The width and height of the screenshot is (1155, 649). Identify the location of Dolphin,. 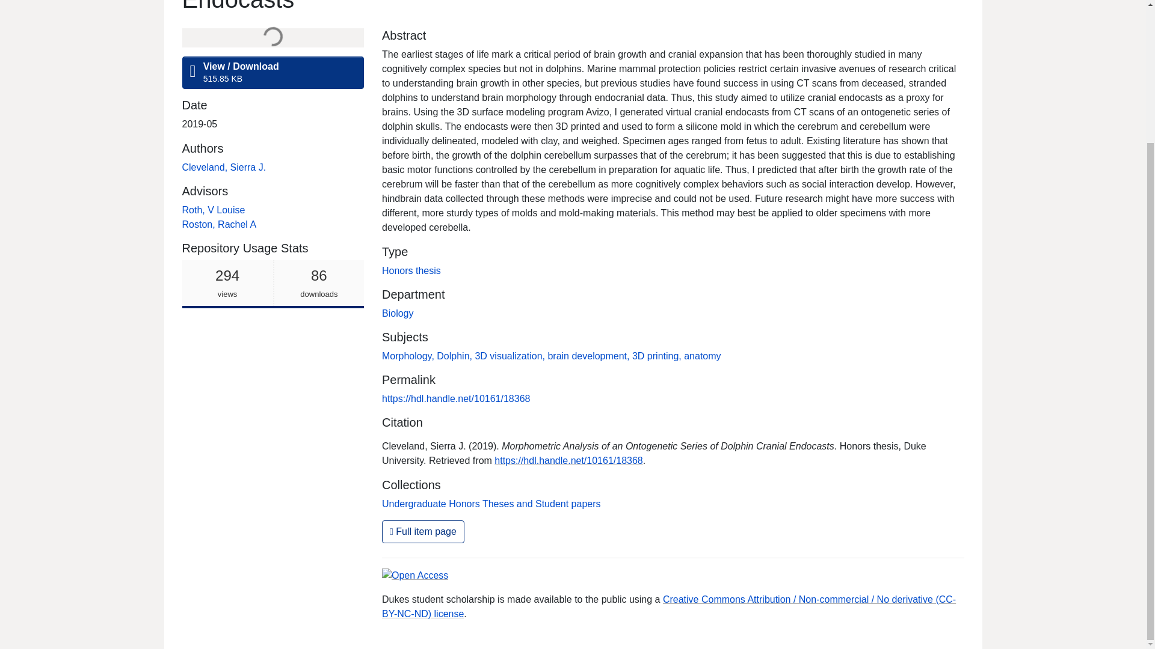
(455, 356).